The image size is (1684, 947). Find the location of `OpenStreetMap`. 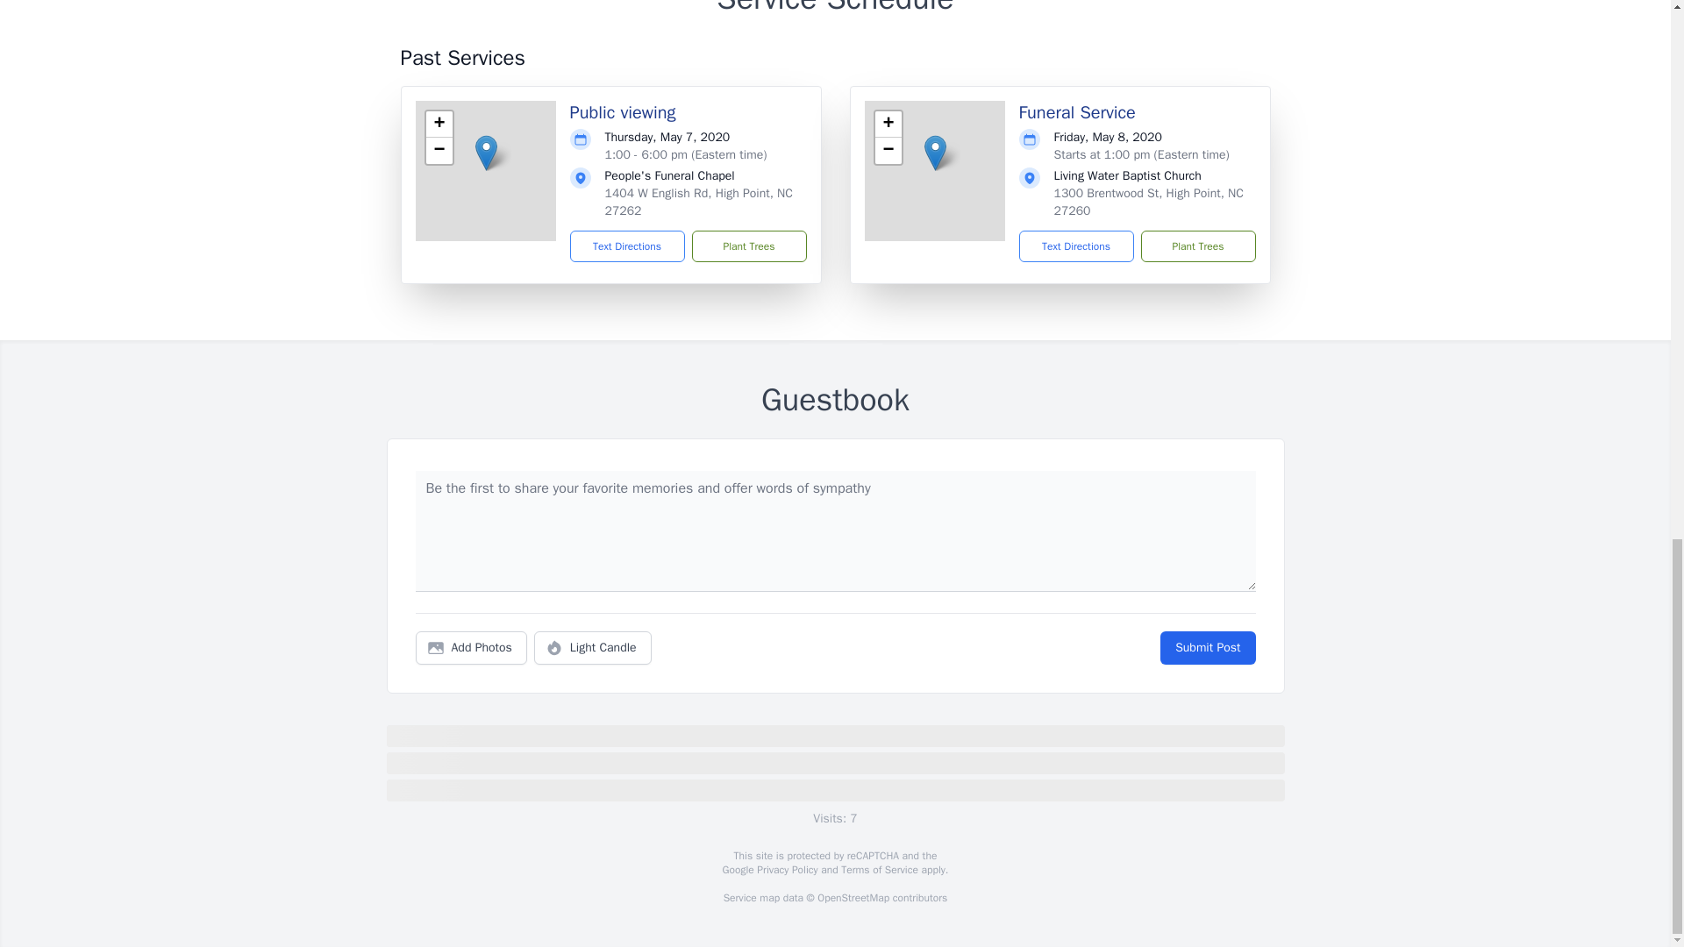

OpenStreetMap is located at coordinates (853, 898).